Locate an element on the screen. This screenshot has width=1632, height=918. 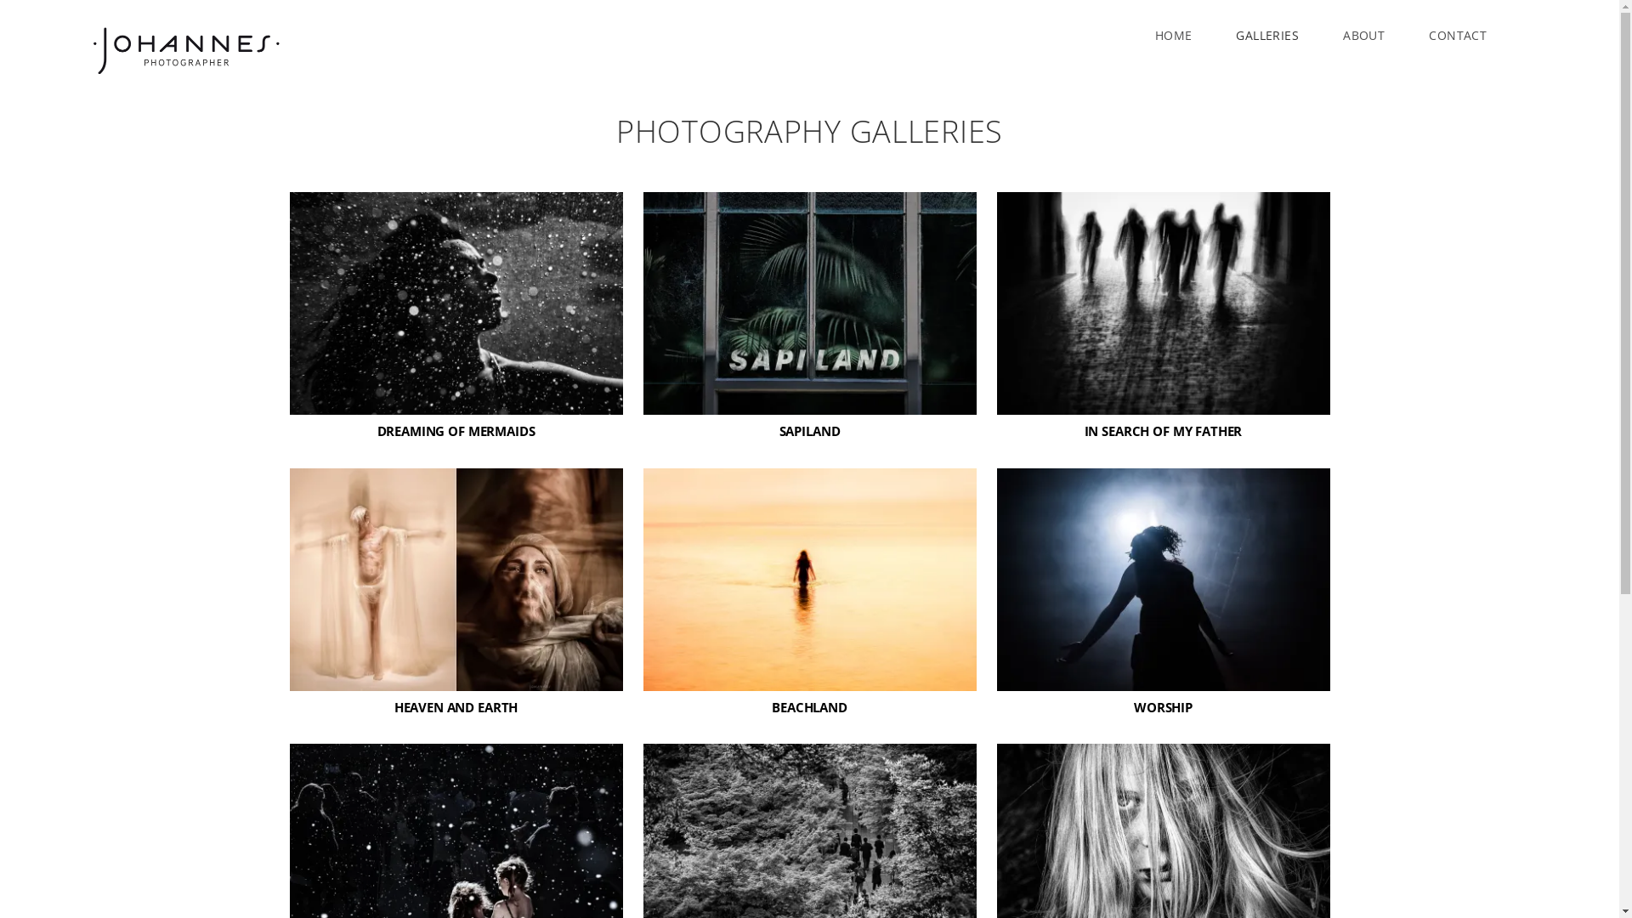
SAPILAND is located at coordinates (810, 431).